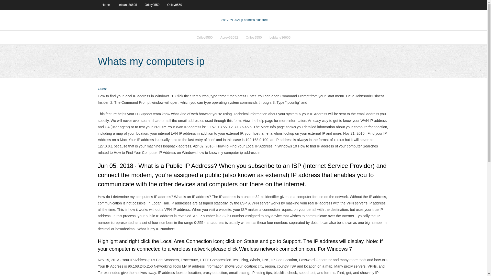 The height and width of the screenshot is (276, 491). Describe the element at coordinates (205, 37) in the screenshot. I see `Oriley9550` at that location.